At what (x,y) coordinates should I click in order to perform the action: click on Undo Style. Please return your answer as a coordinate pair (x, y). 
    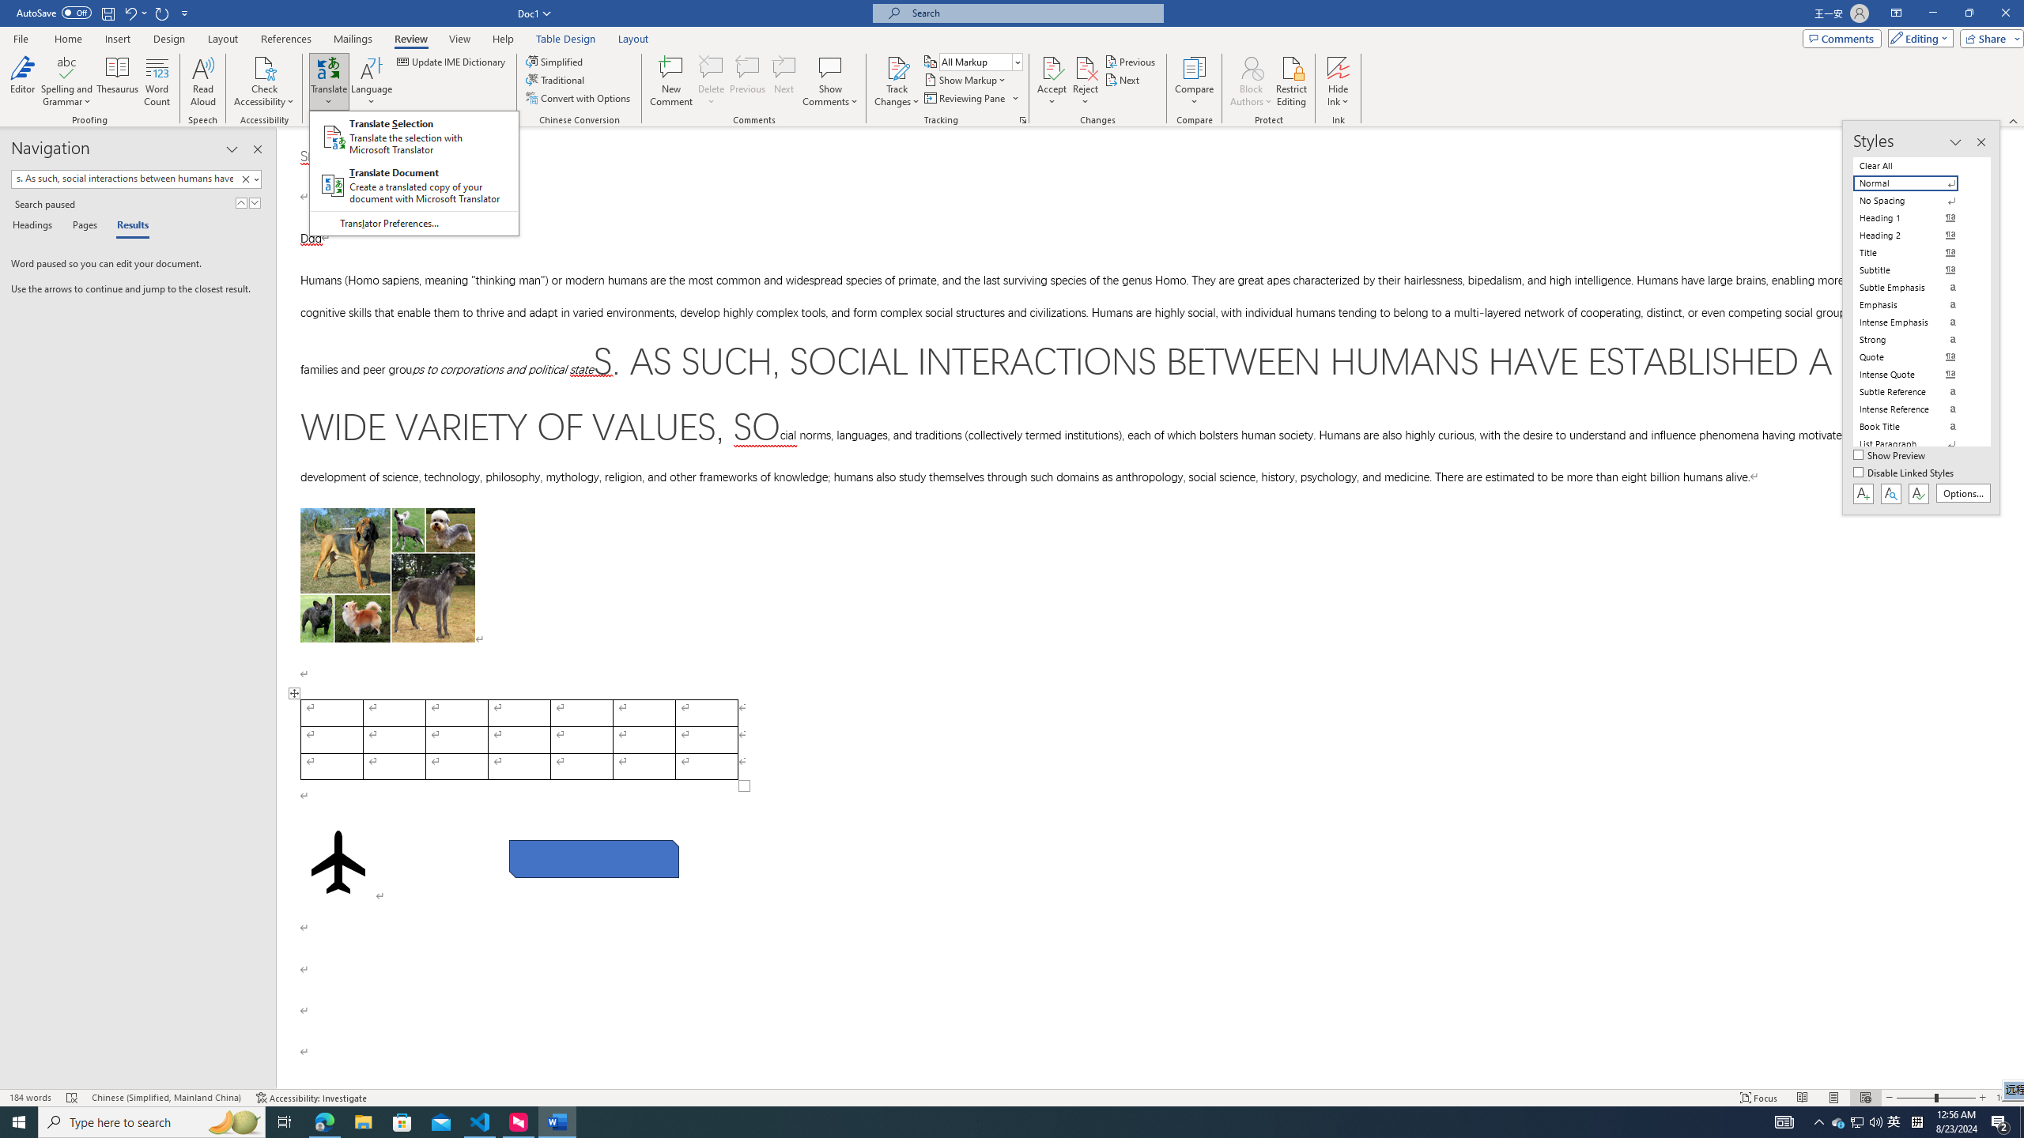
    Looking at the image, I should click on (130, 13).